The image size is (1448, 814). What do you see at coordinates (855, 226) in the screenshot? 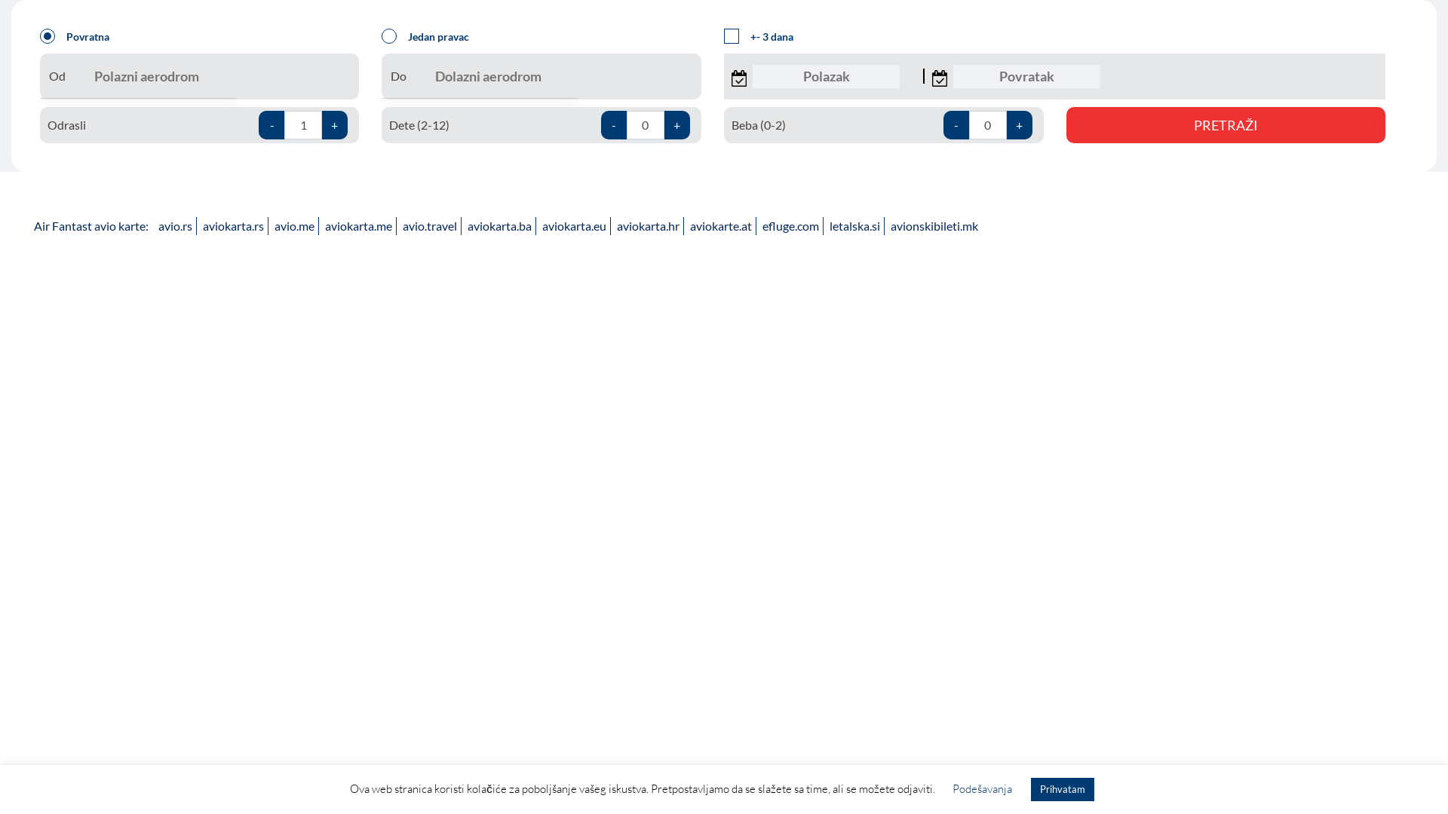
I see `letalska.si` at bounding box center [855, 226].